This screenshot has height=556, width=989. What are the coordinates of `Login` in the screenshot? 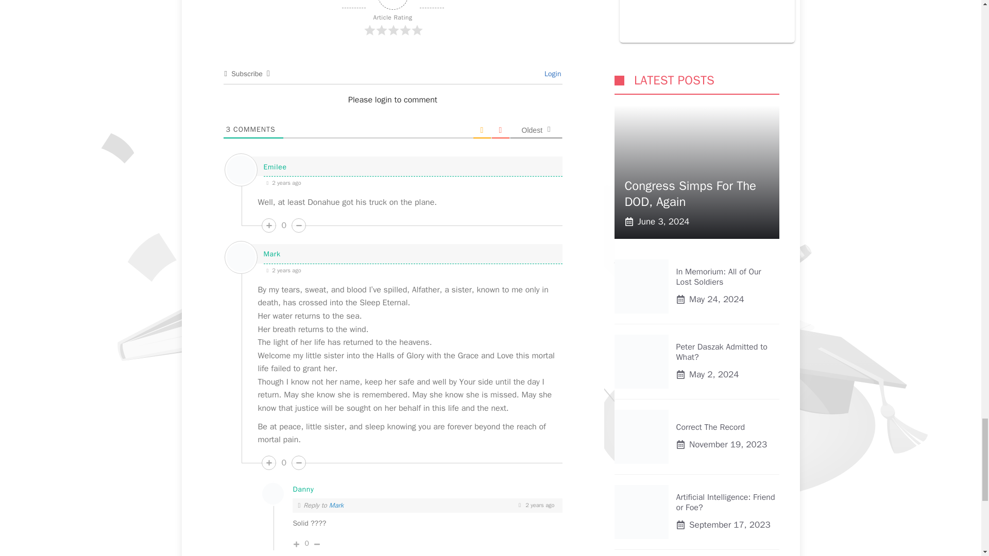 It's located at (551, 74).